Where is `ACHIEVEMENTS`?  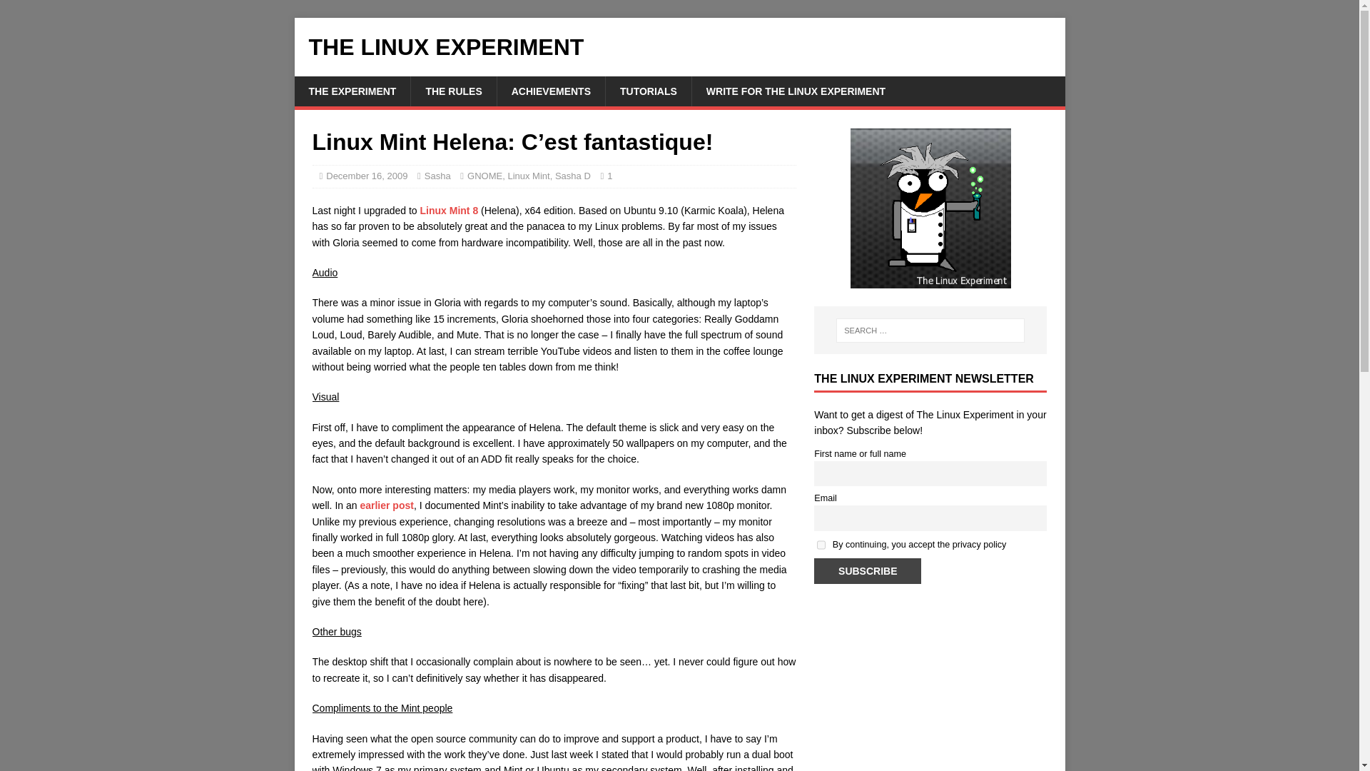 ACHIEVEMENTS is located at coordinates (551, 91).